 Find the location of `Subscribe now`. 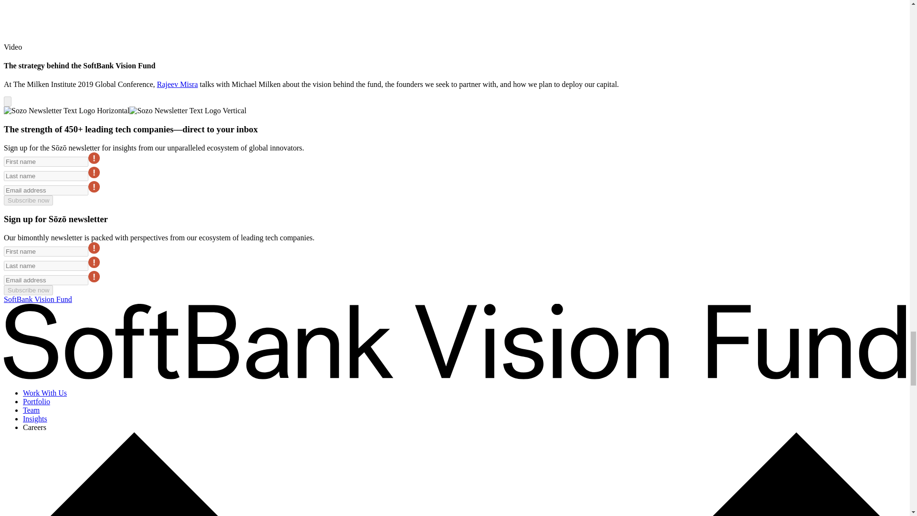

Subscribe now is located at coordinates (28, 290).